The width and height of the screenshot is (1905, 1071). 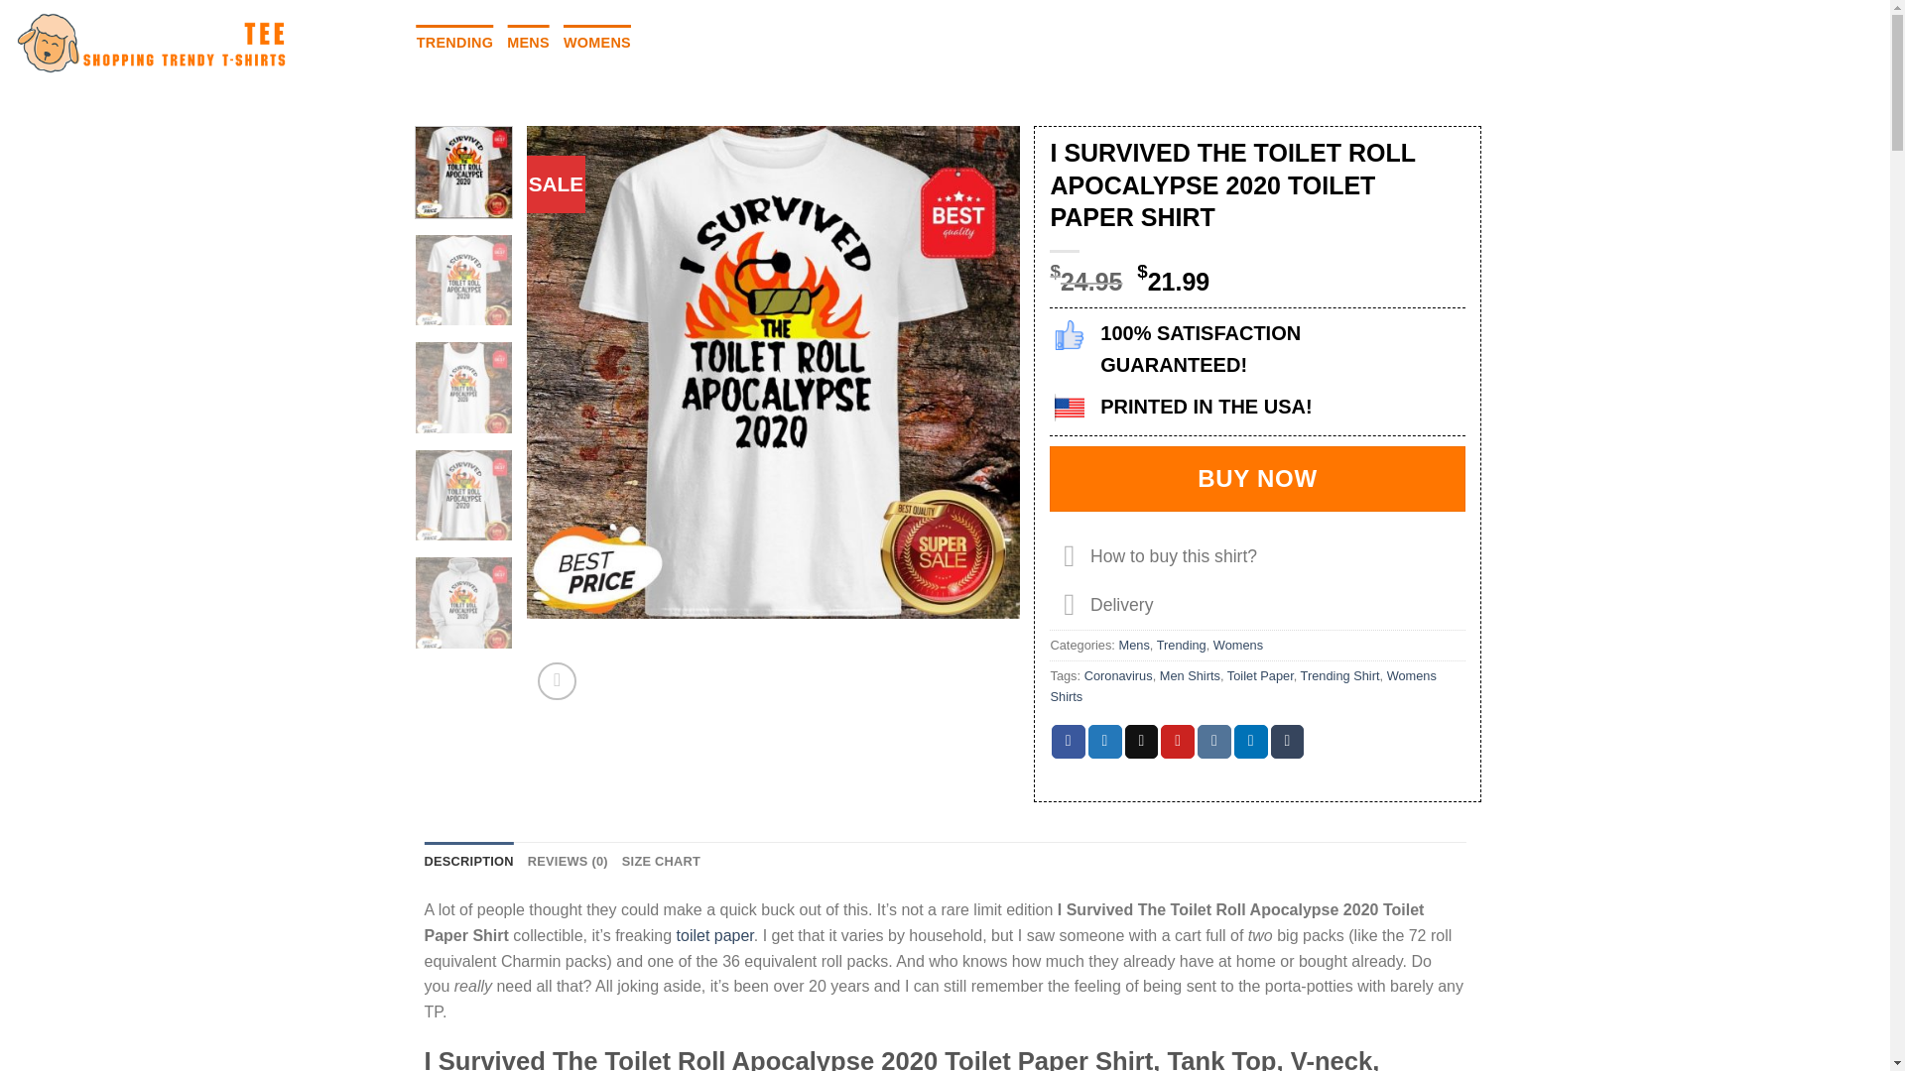 I want to click on Pin on Pinterest, so click(x=1177, y=742).